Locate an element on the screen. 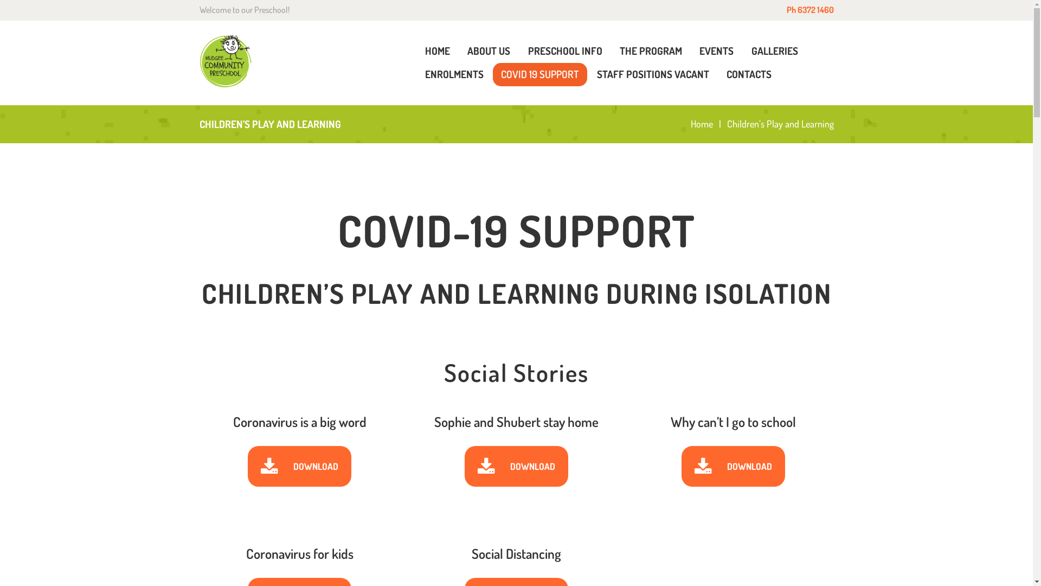 The width and height of the screenshot is (1041, 586). Home is located at coordinates (702, 124).